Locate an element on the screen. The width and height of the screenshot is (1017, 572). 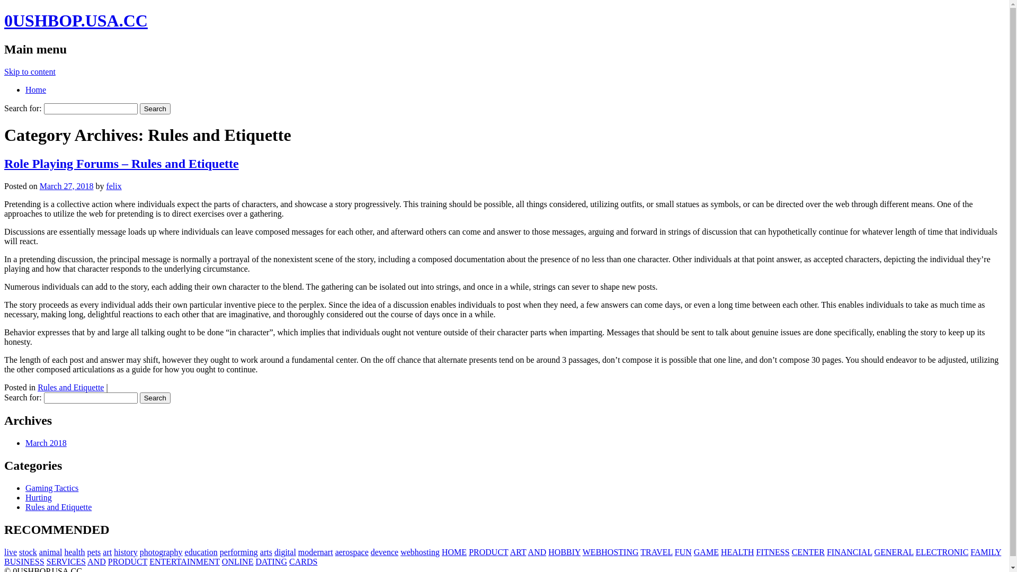
A is located at coordinates (864, 552).